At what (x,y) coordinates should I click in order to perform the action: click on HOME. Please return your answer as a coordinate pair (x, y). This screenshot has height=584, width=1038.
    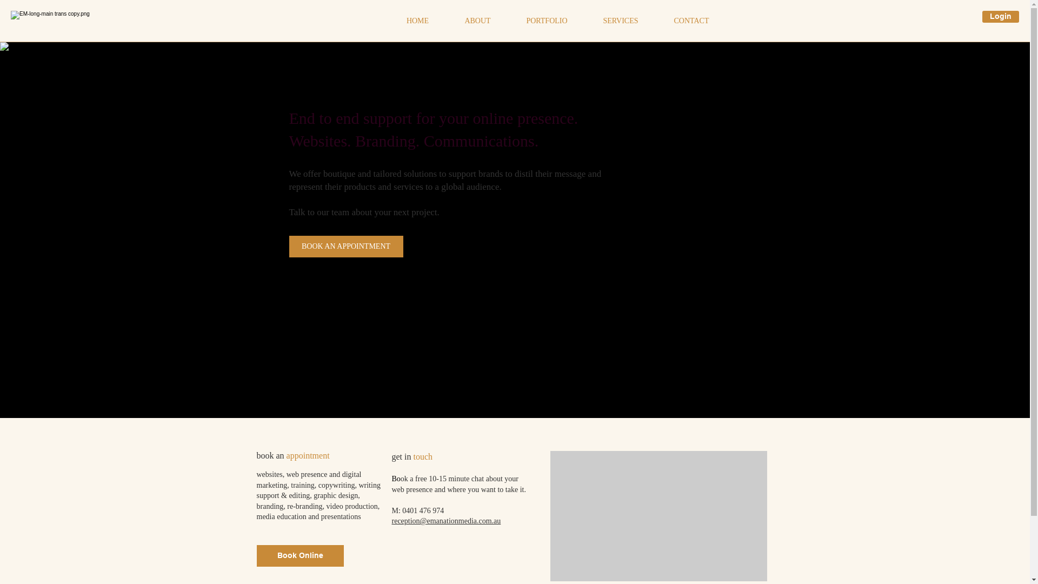
    Looking at the image, I should click on (417, 21).